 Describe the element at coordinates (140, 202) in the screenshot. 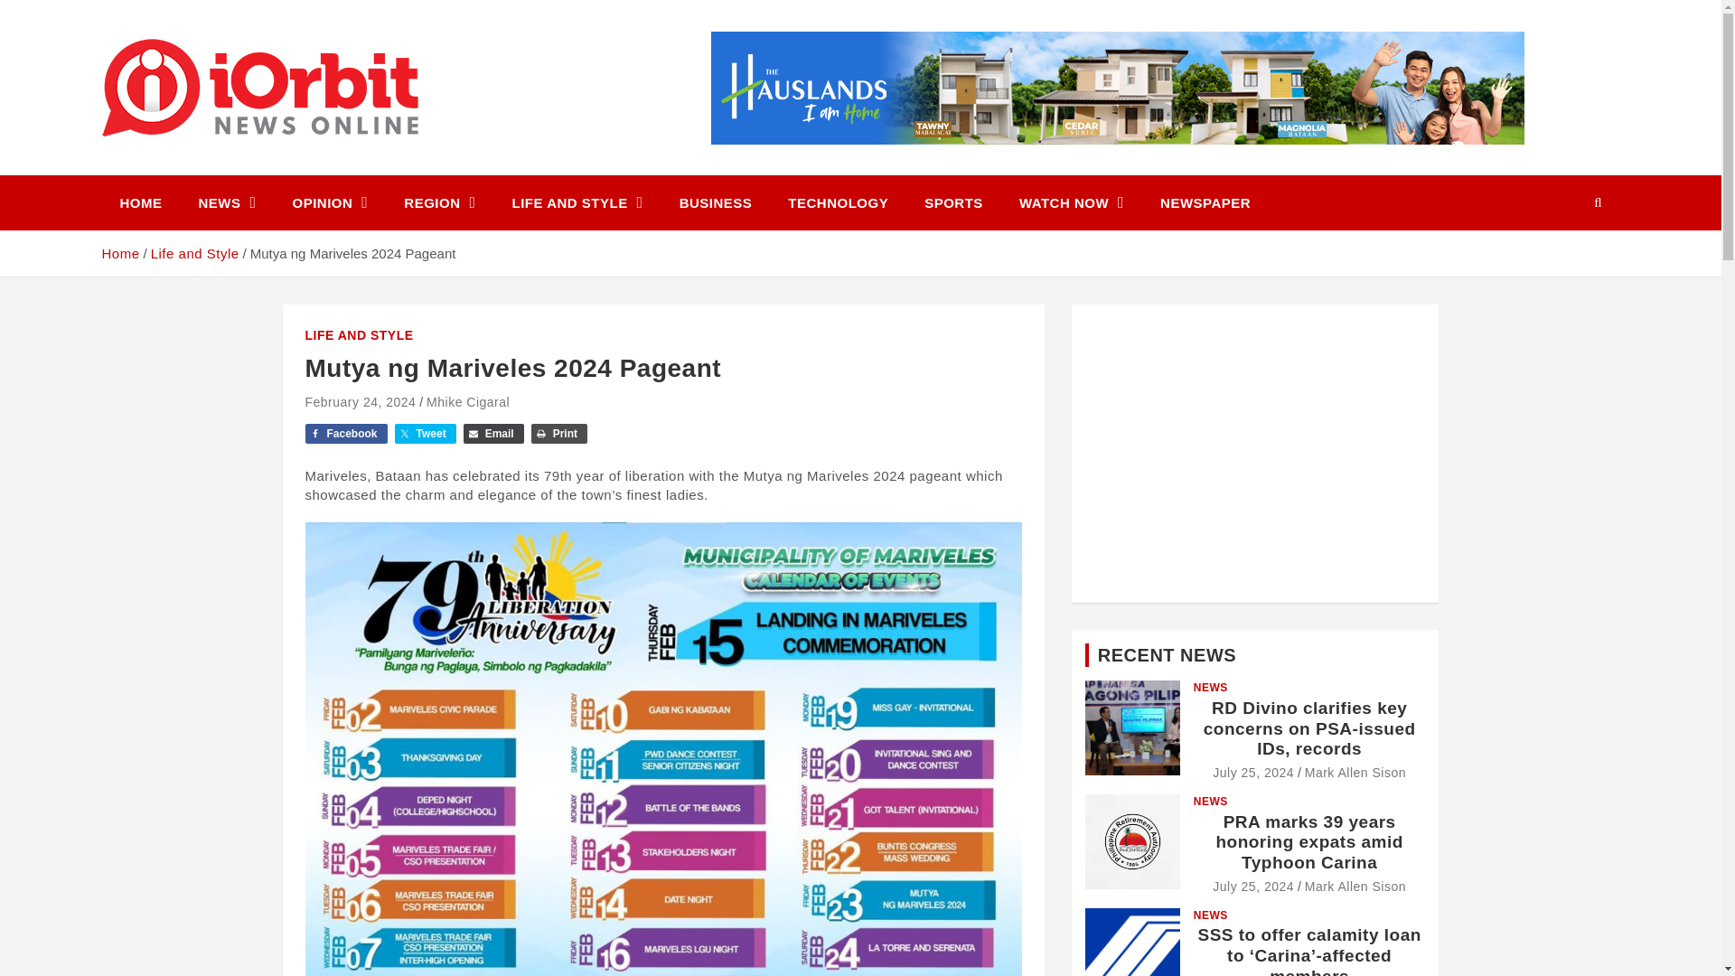

I see `HOME` at that location.